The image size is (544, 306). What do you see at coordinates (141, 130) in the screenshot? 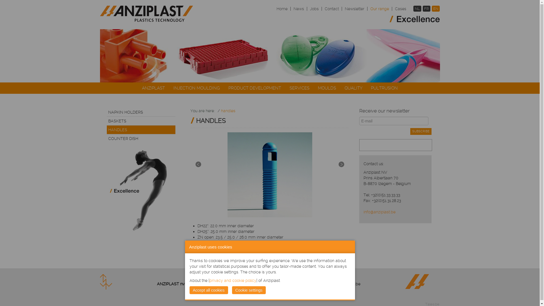
I see `HANDLES` at bounding box center [141, 130].